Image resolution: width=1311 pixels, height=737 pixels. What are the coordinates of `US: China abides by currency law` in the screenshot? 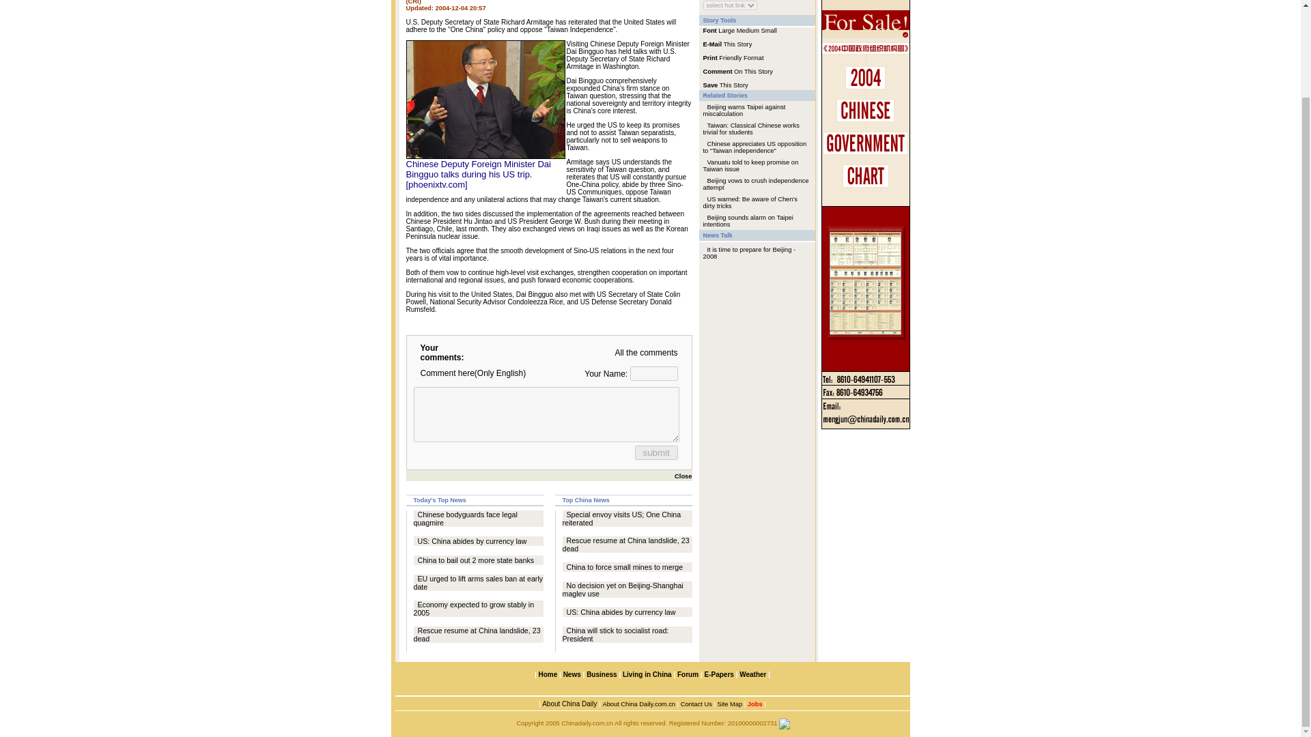 It's located at (473, 541).